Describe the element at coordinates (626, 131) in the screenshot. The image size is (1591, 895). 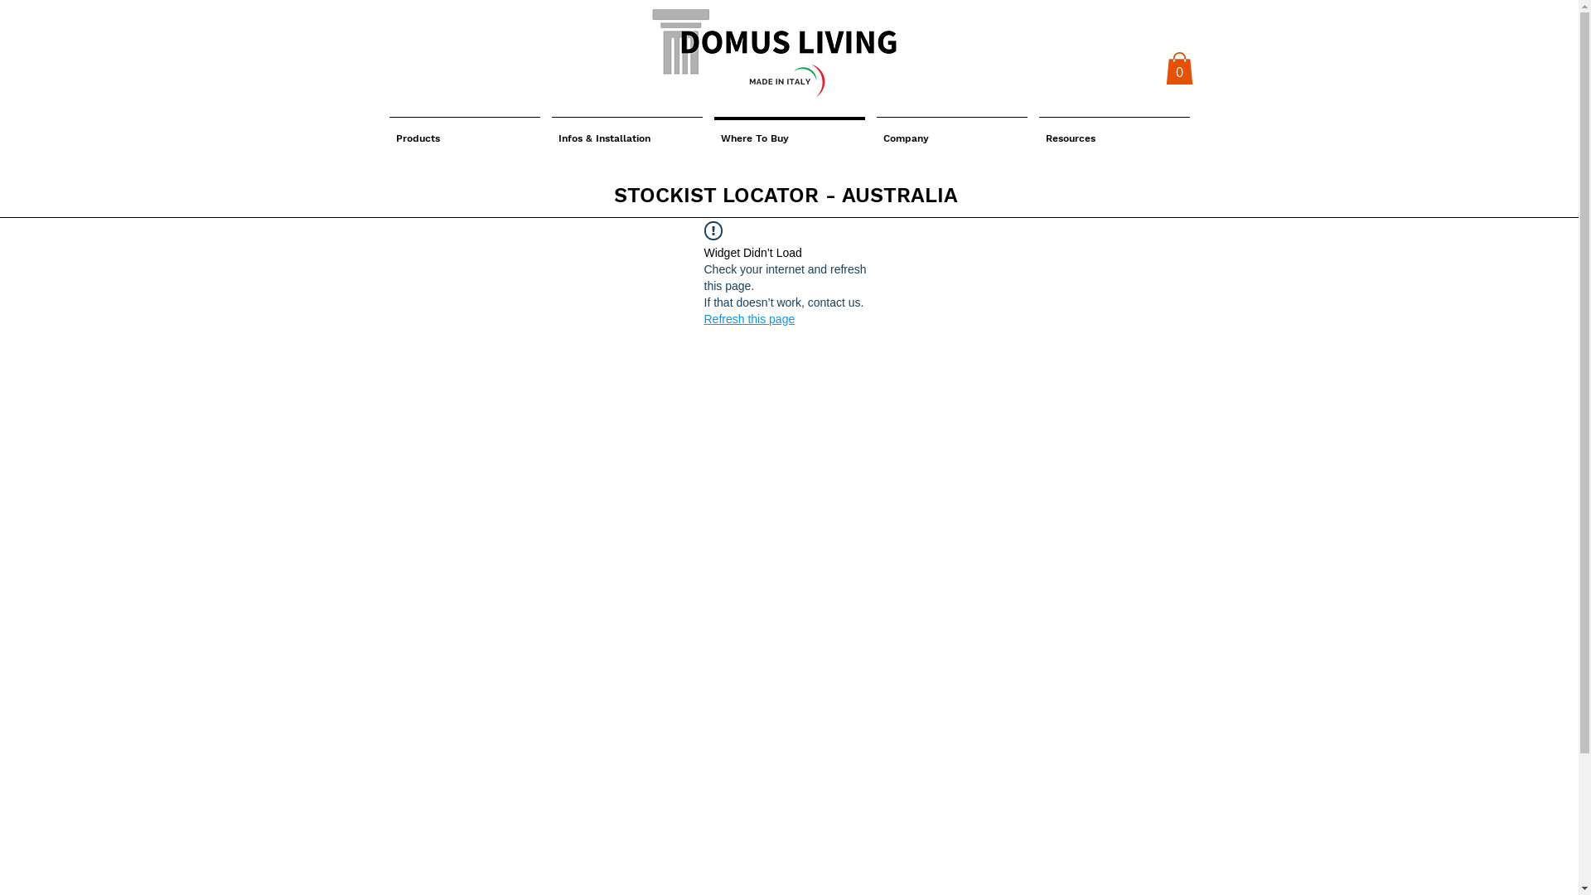
I see `Infos & Installation` at that location.